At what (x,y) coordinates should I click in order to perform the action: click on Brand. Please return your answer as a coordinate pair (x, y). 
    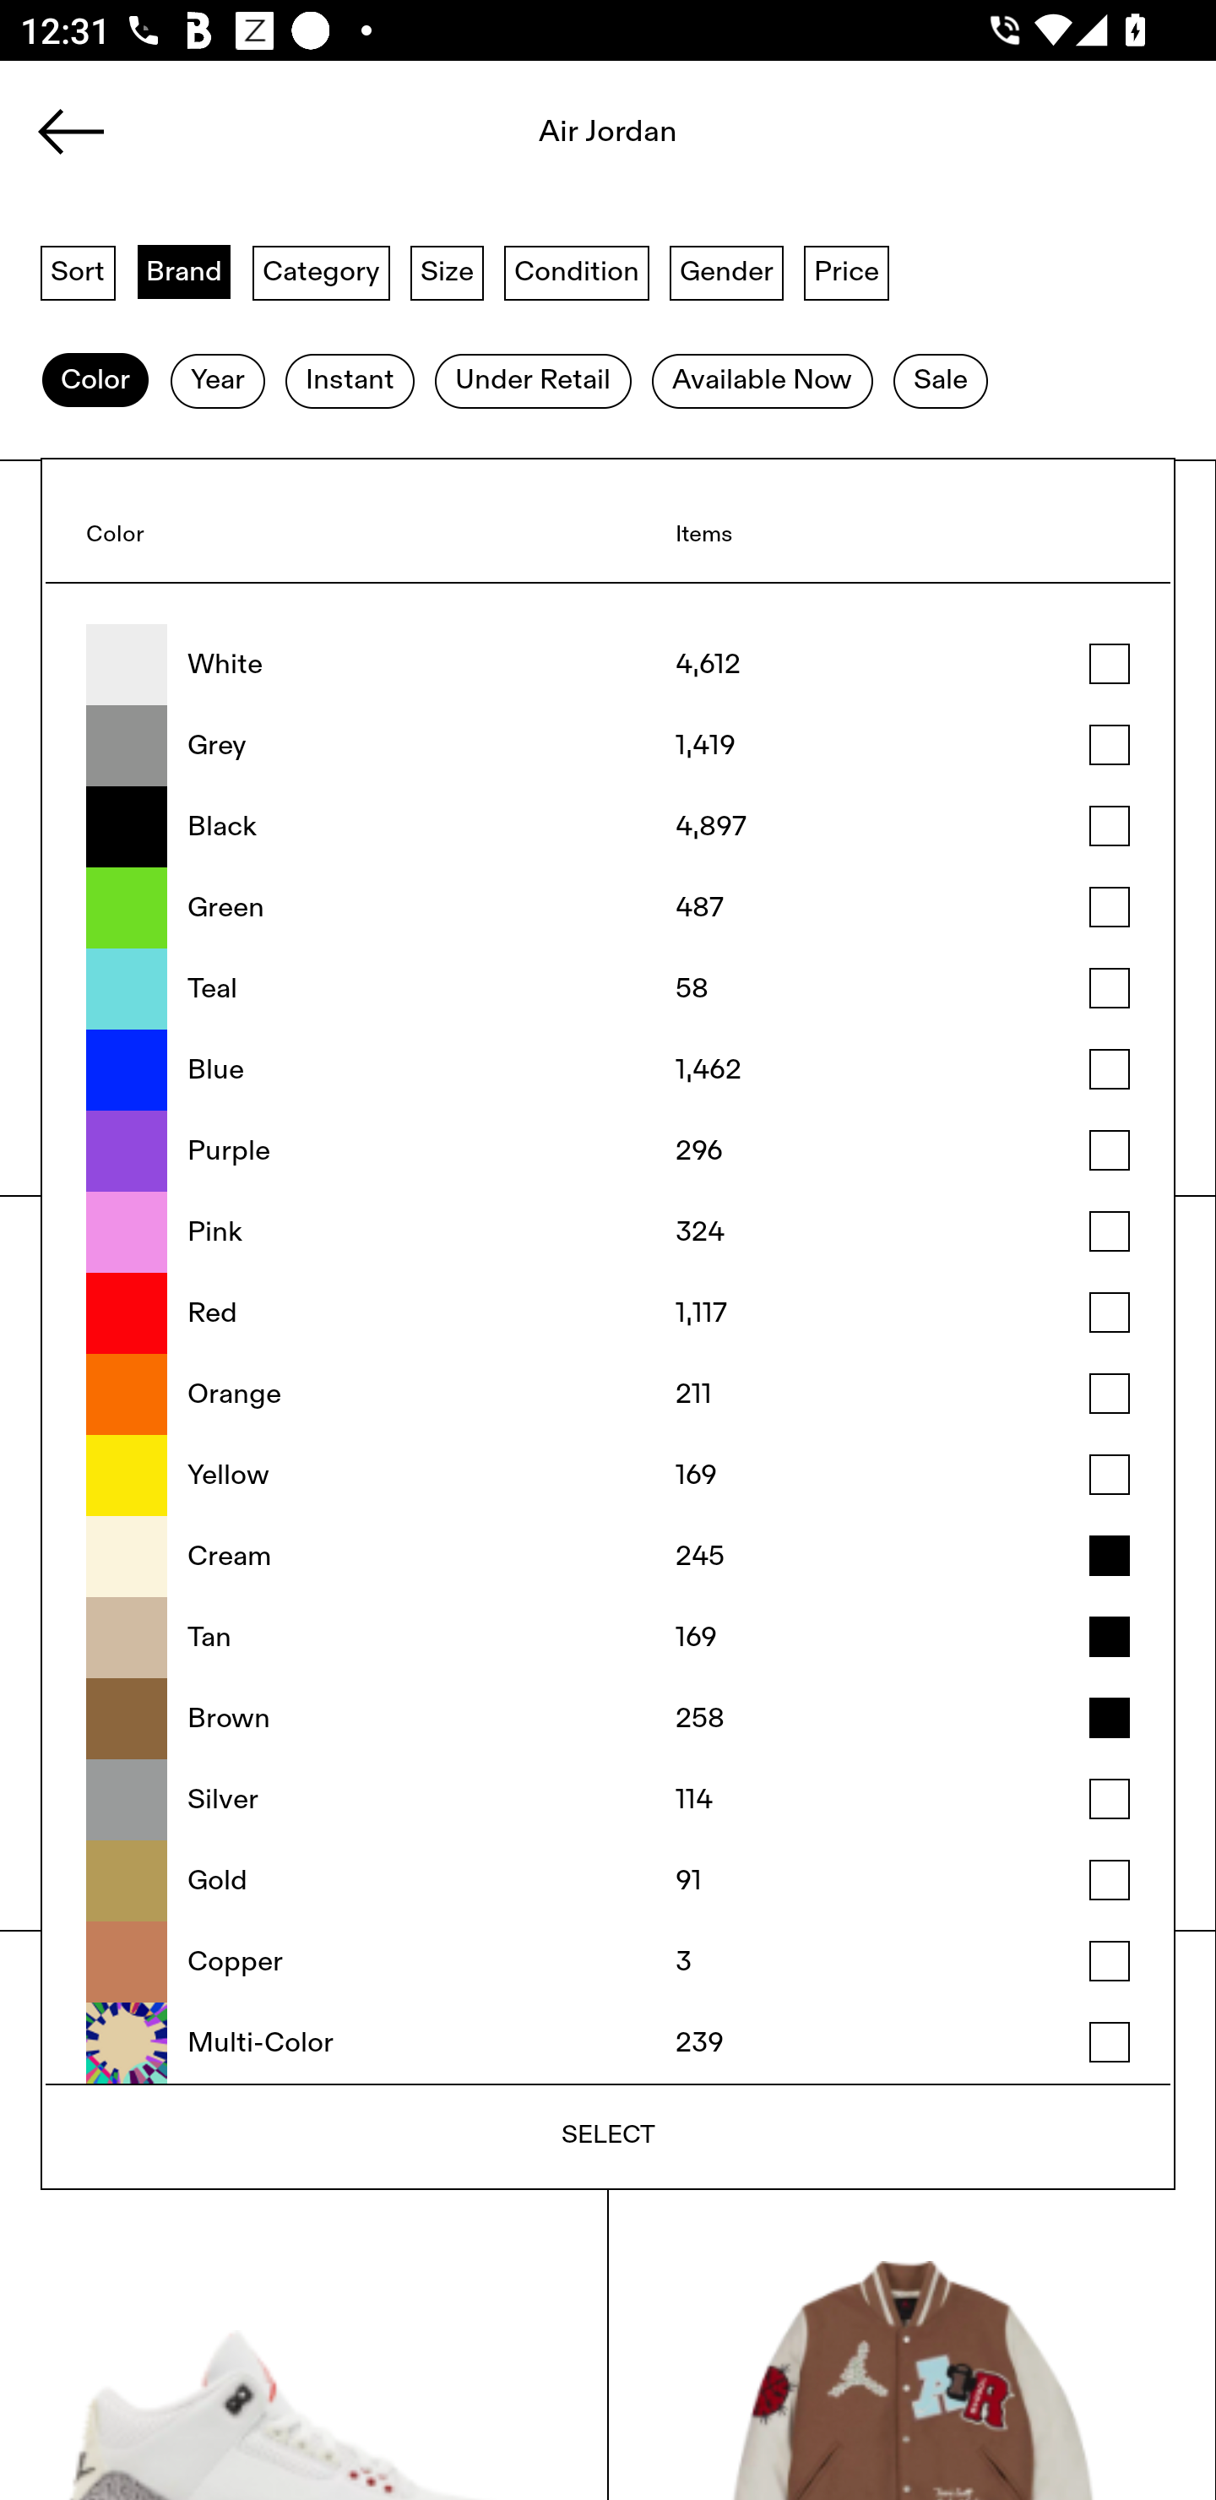
    Looking at the image, I should click on (184, 271).